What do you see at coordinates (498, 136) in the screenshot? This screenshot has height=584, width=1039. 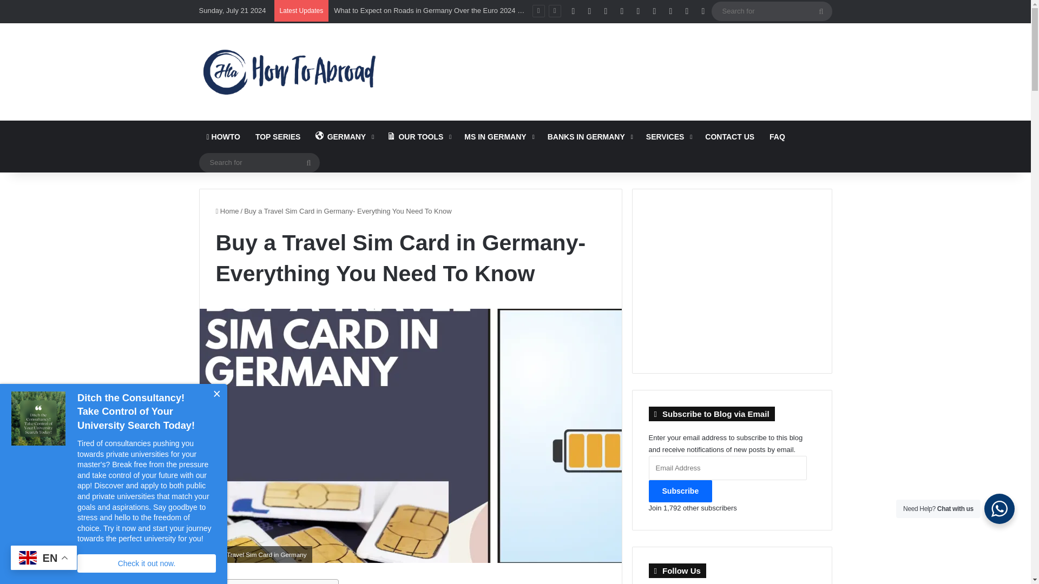 I see `MS IN GERMANY` at bounding box center [498, 136].